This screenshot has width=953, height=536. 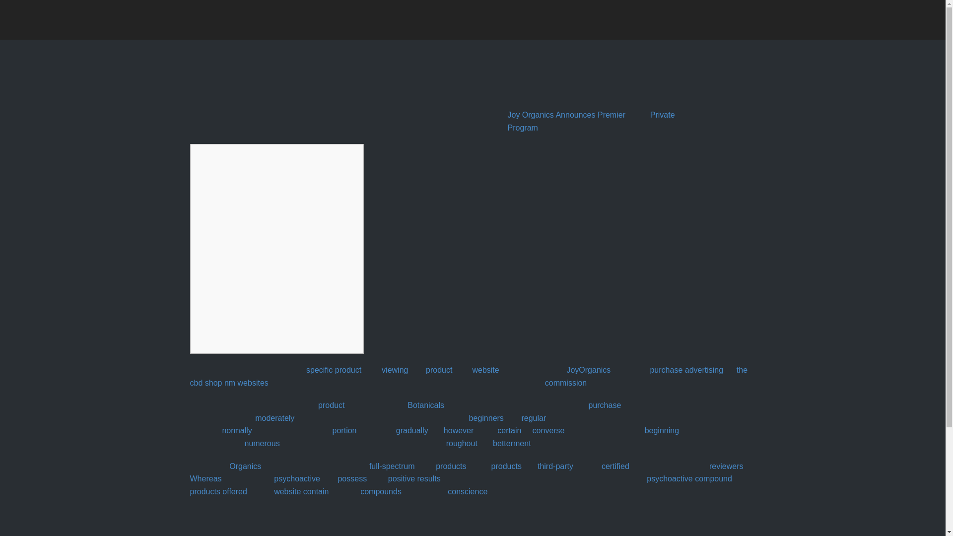 I want to click on Private, so click(x=662, y=114).